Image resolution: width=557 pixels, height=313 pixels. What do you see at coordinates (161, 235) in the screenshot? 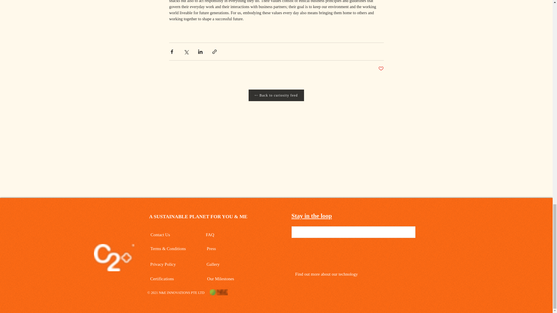
I see `Contact Us` at bounding box center [161, 235].